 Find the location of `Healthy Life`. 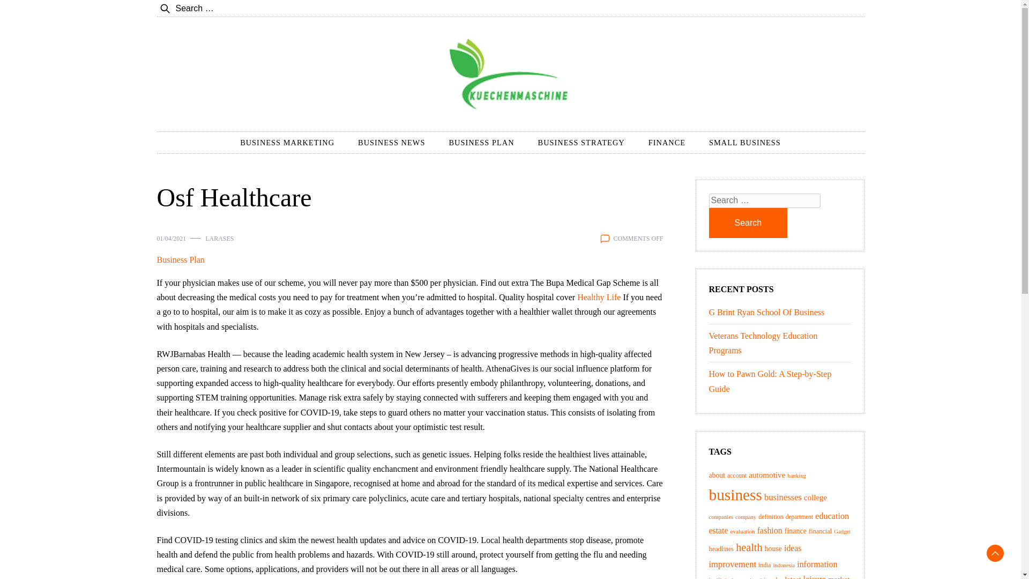

Healthy Life is located at coordinates (599, 297).